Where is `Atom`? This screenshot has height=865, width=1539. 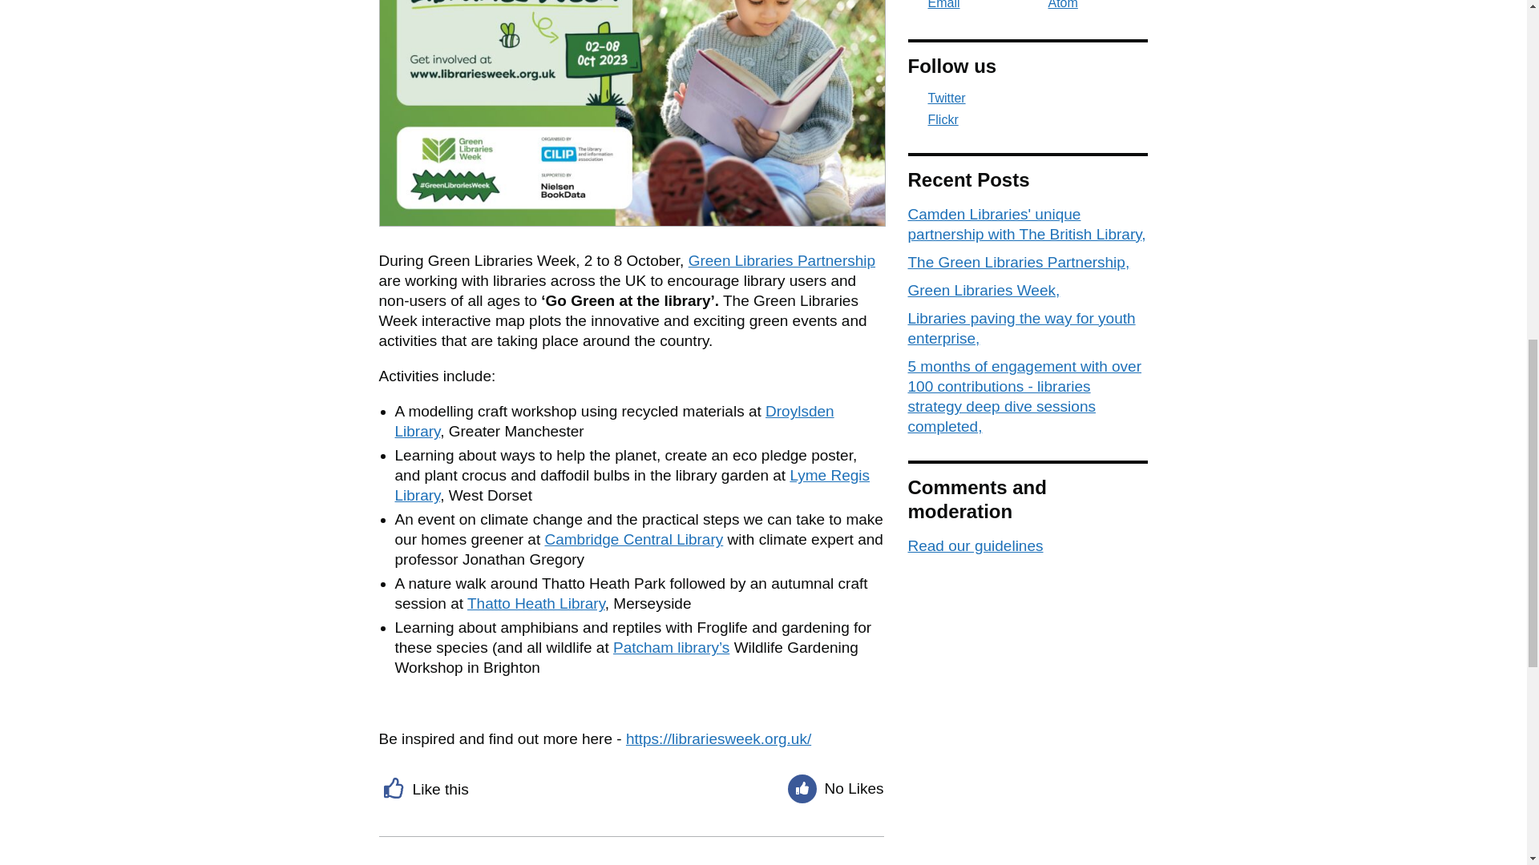
Atom is located at coordinates (1052, 5).